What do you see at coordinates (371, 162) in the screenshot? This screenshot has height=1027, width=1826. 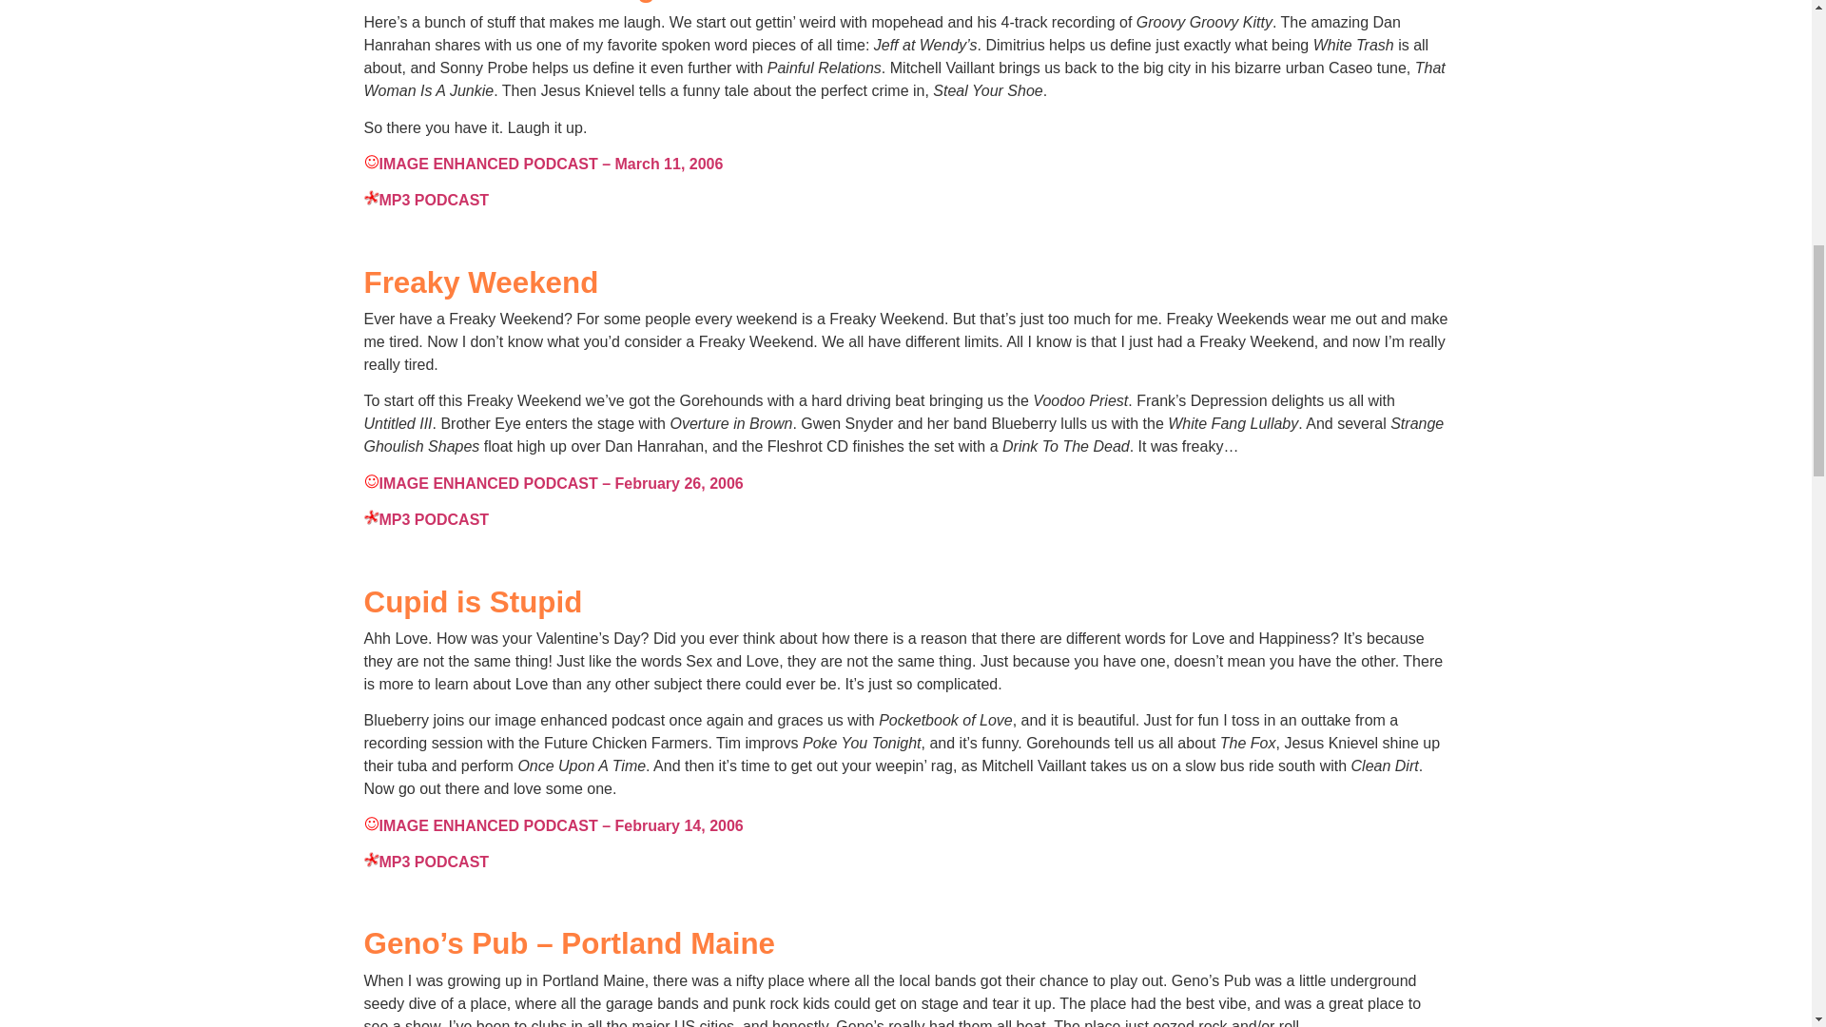 I see `Image Enhanced Podcast` at bounding box center [371, 162].